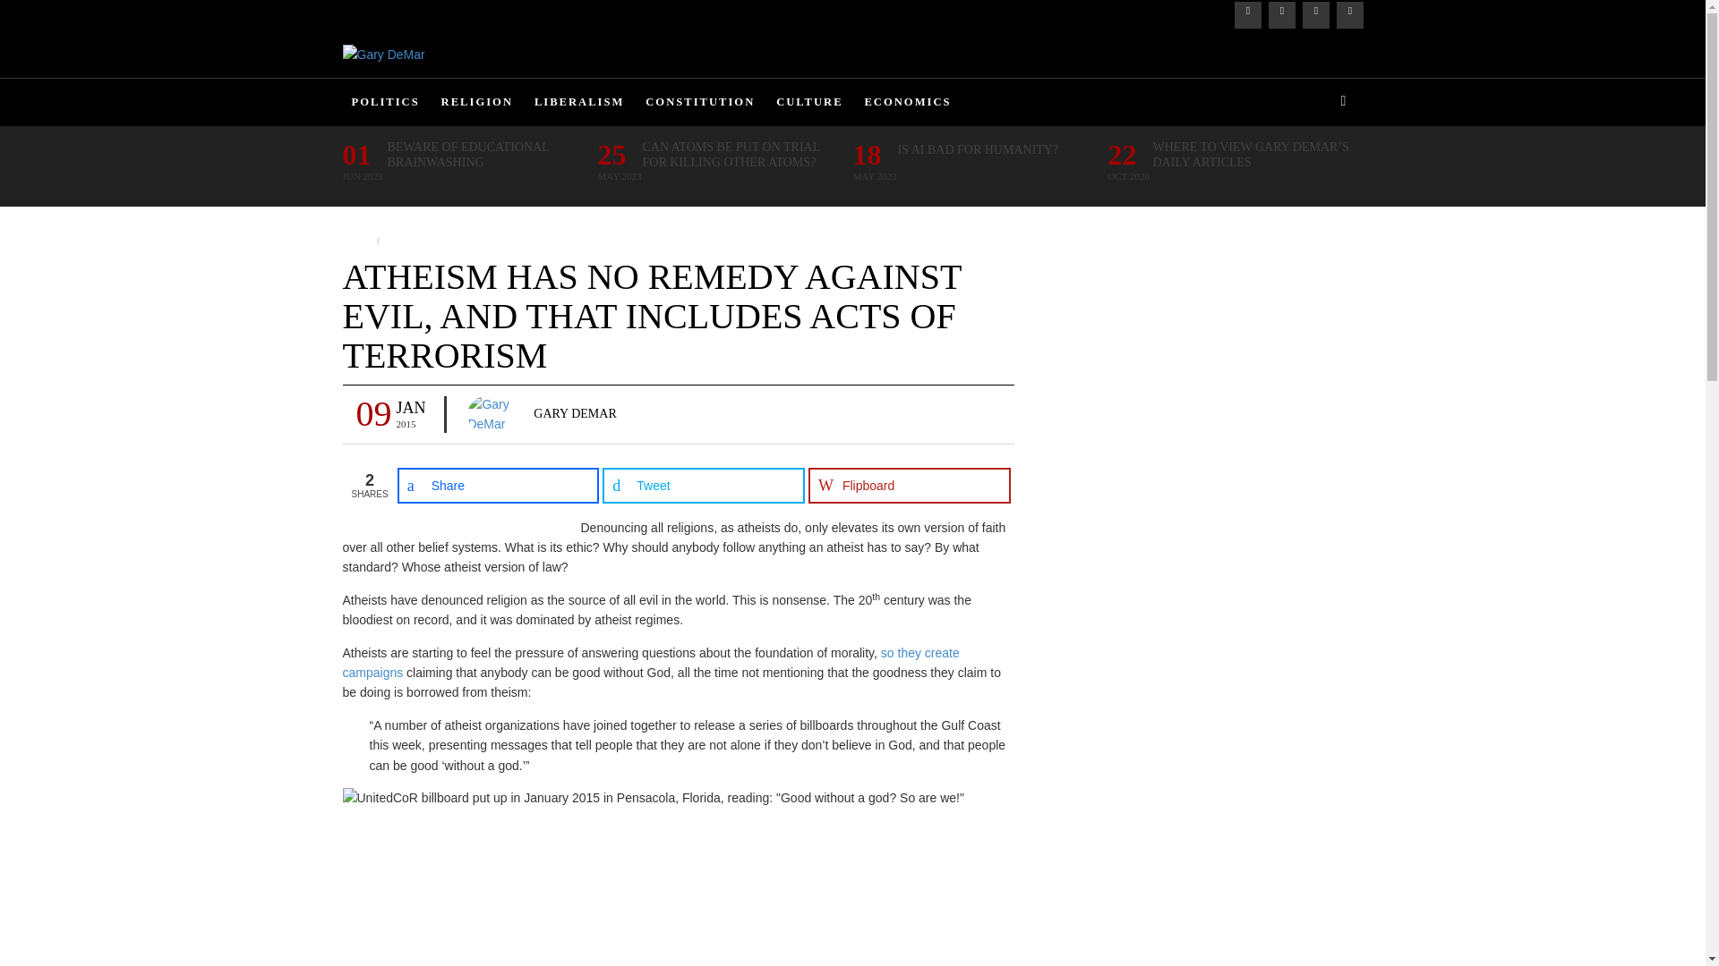  I want to click on Tweet, so click(704, 485).